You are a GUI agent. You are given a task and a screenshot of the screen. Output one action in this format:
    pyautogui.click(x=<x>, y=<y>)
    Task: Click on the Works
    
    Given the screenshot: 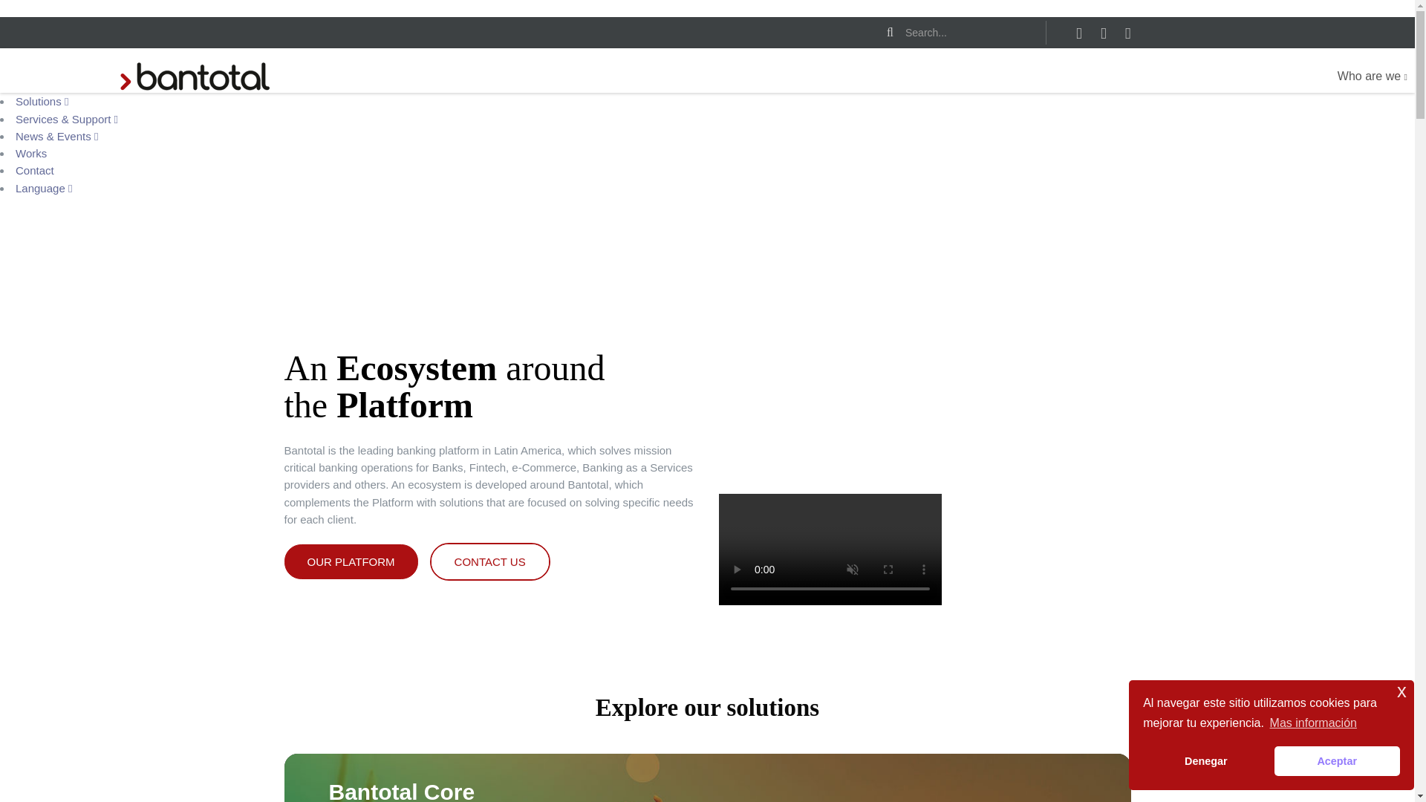 What is the action you would take?
    pyautogui.click(x=31, y=153)
    